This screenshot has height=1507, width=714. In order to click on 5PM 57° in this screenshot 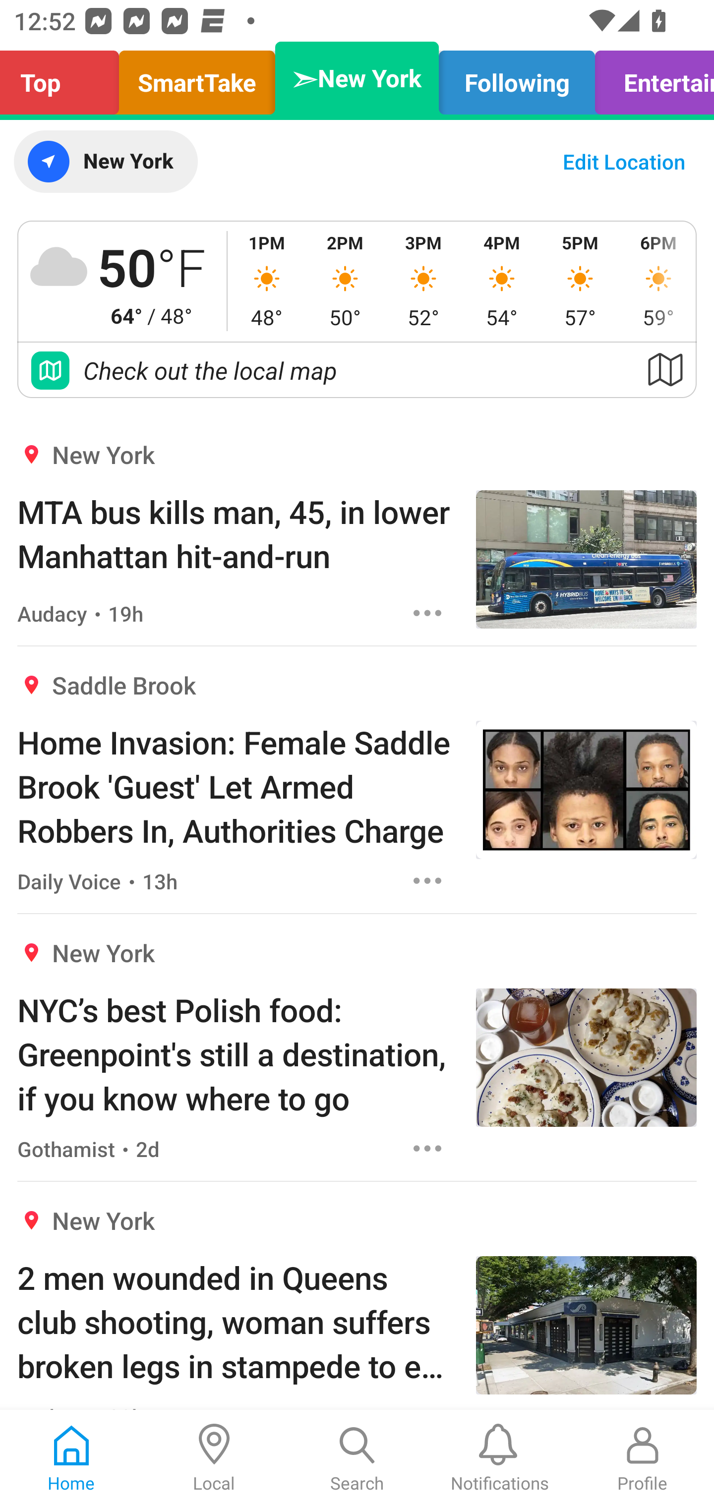, I will do `click(580, 281)`.